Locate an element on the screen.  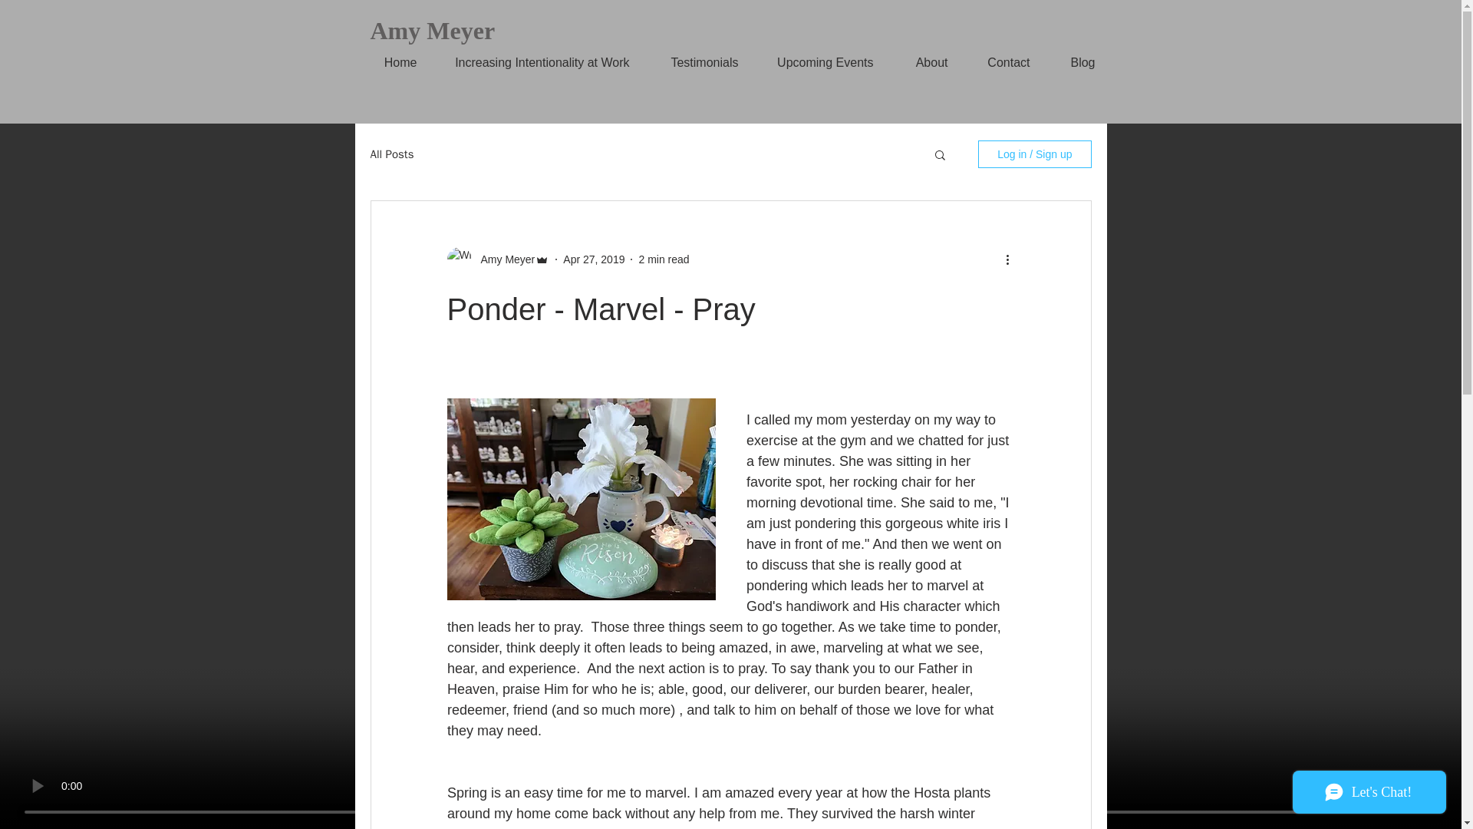
Blog is located at coordinates (1074, 62).